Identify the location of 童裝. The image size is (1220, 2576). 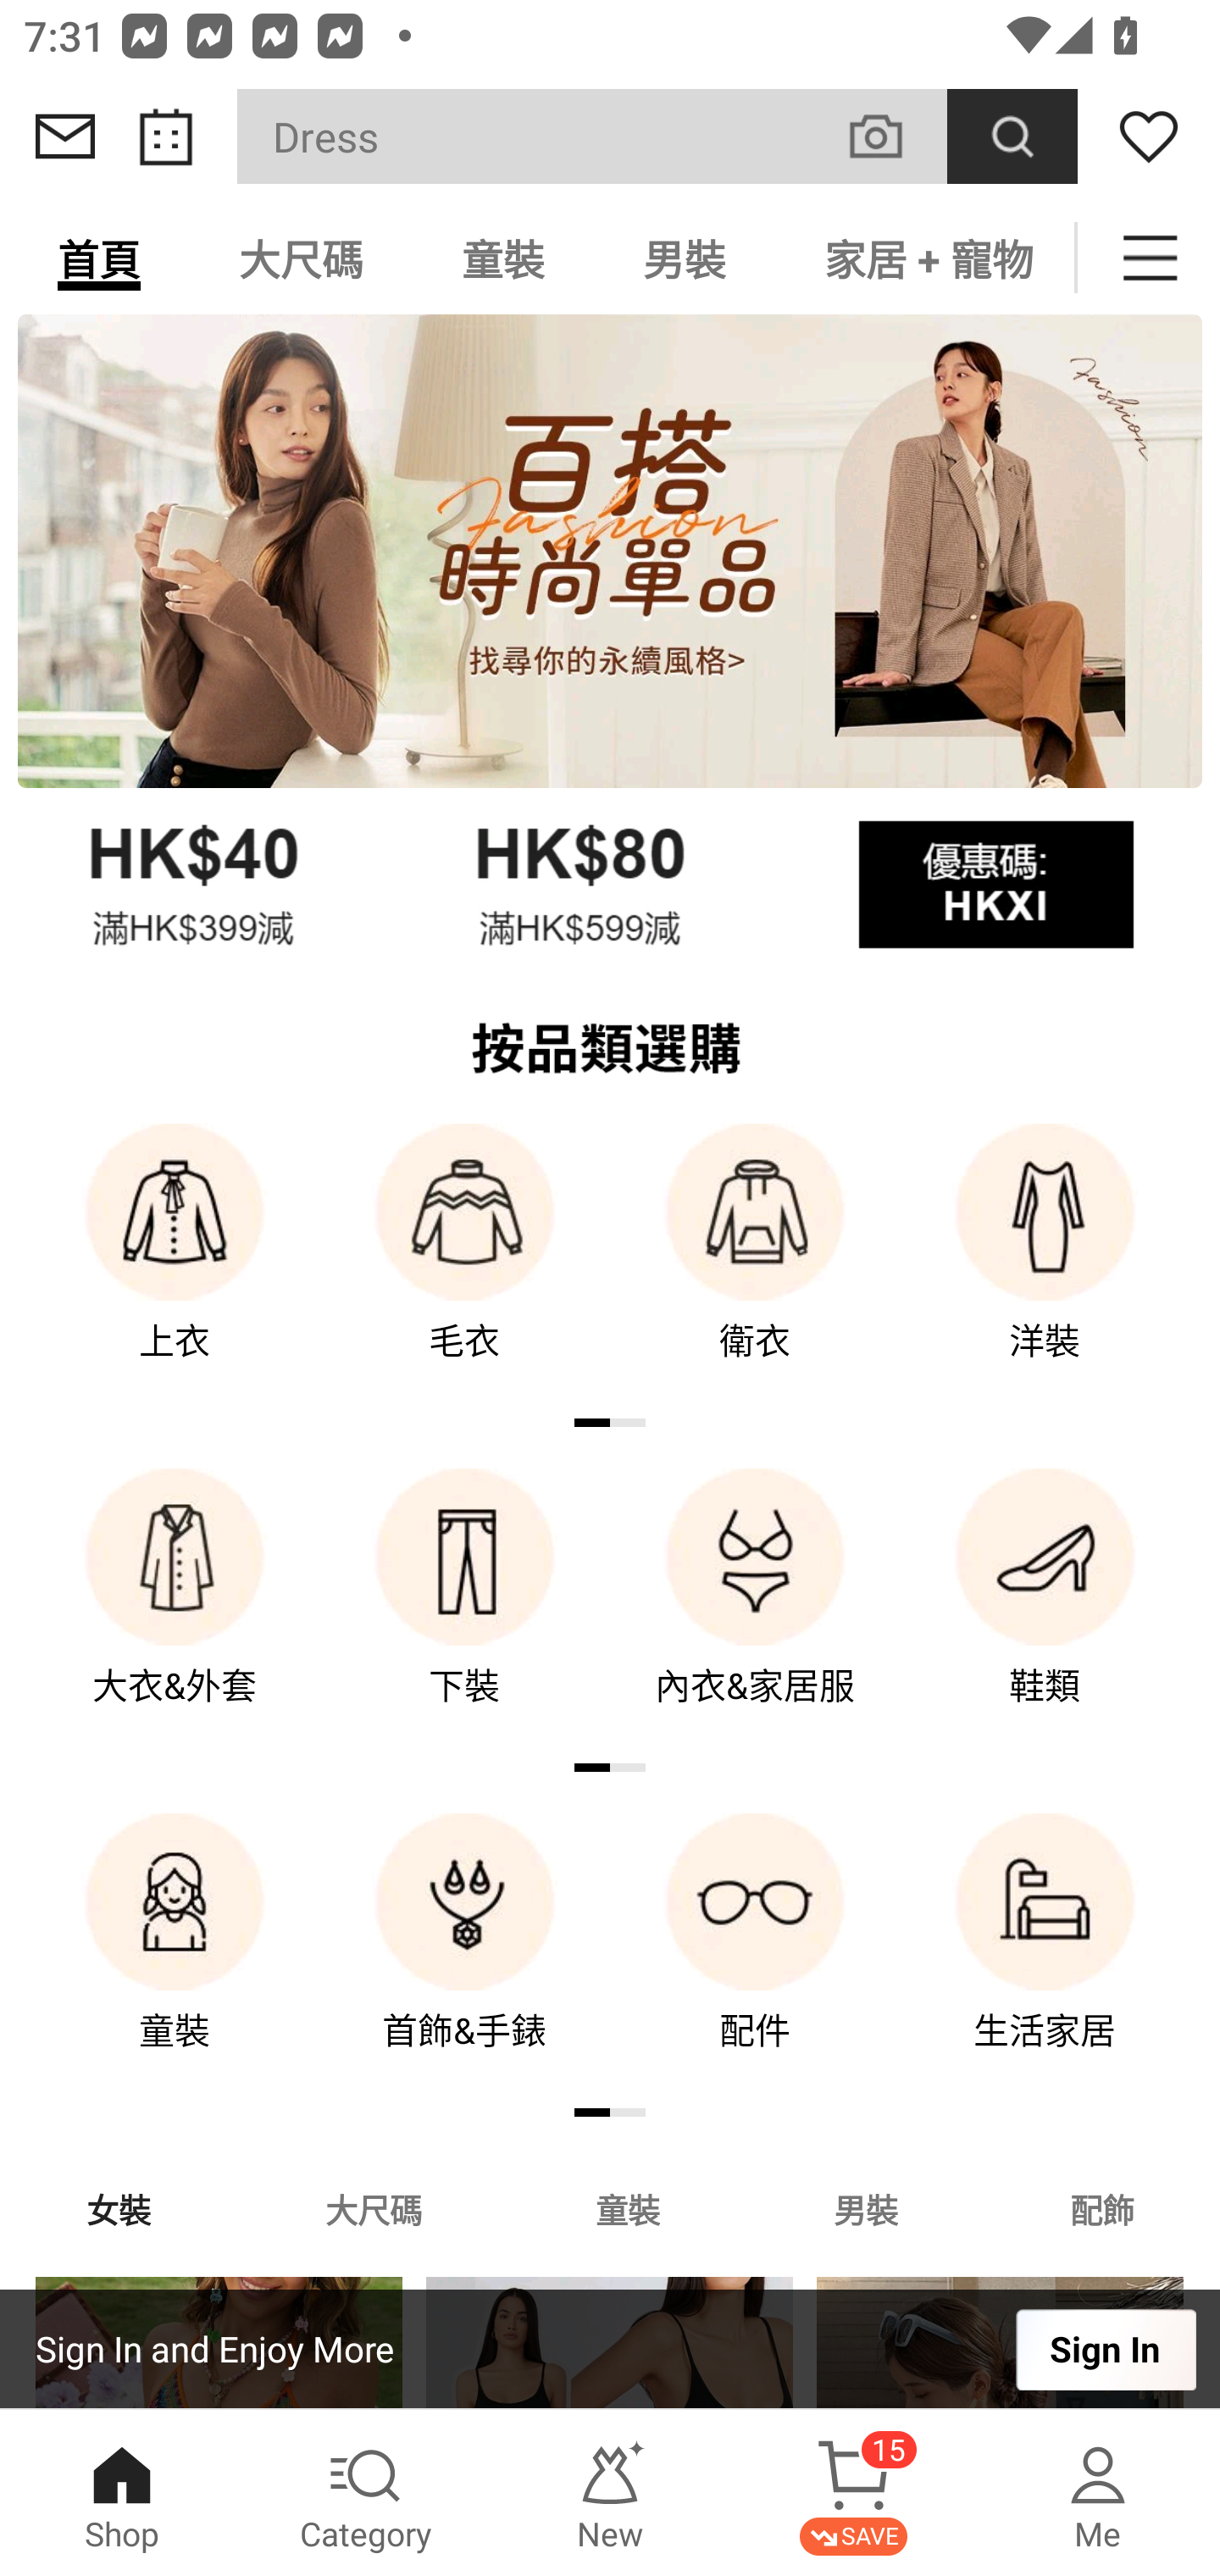
(175, 1955).